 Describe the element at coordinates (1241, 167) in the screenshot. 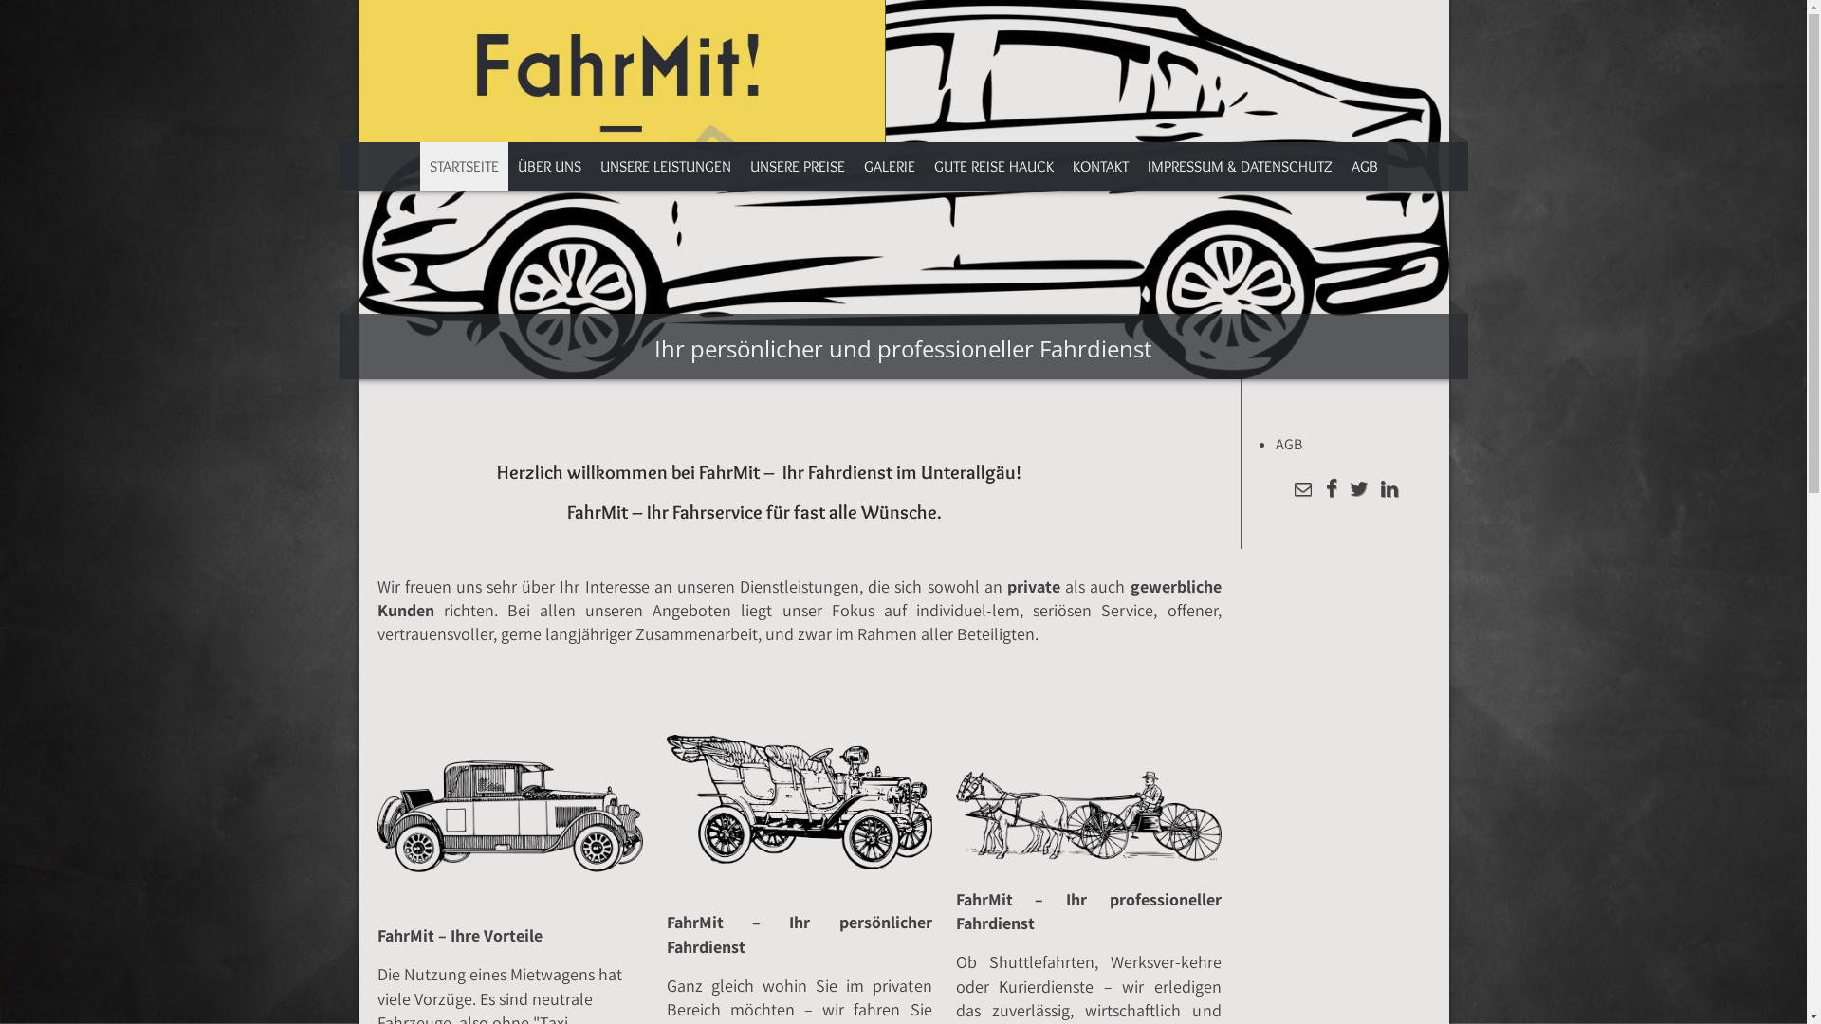

I see `IMPRESSUM & DATENSCHUTZ` at that location.